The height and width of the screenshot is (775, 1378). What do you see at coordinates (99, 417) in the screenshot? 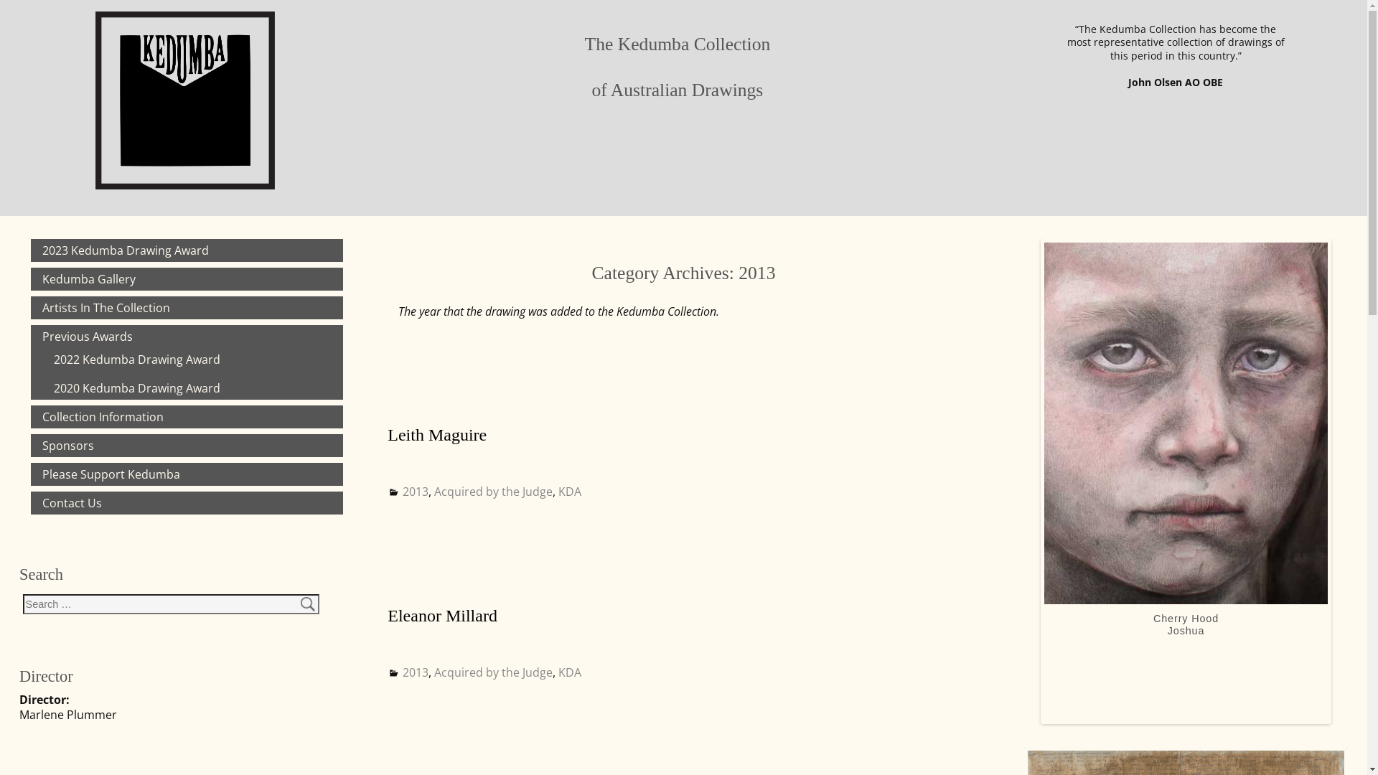
I see `Collection Information` at bounding box center [99, 417].